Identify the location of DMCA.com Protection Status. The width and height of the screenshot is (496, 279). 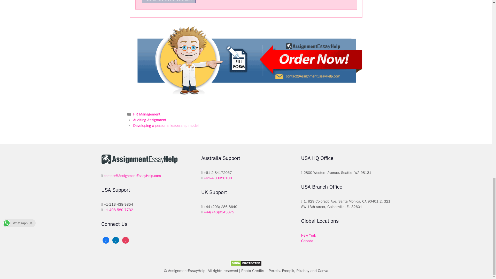
(246, 265).